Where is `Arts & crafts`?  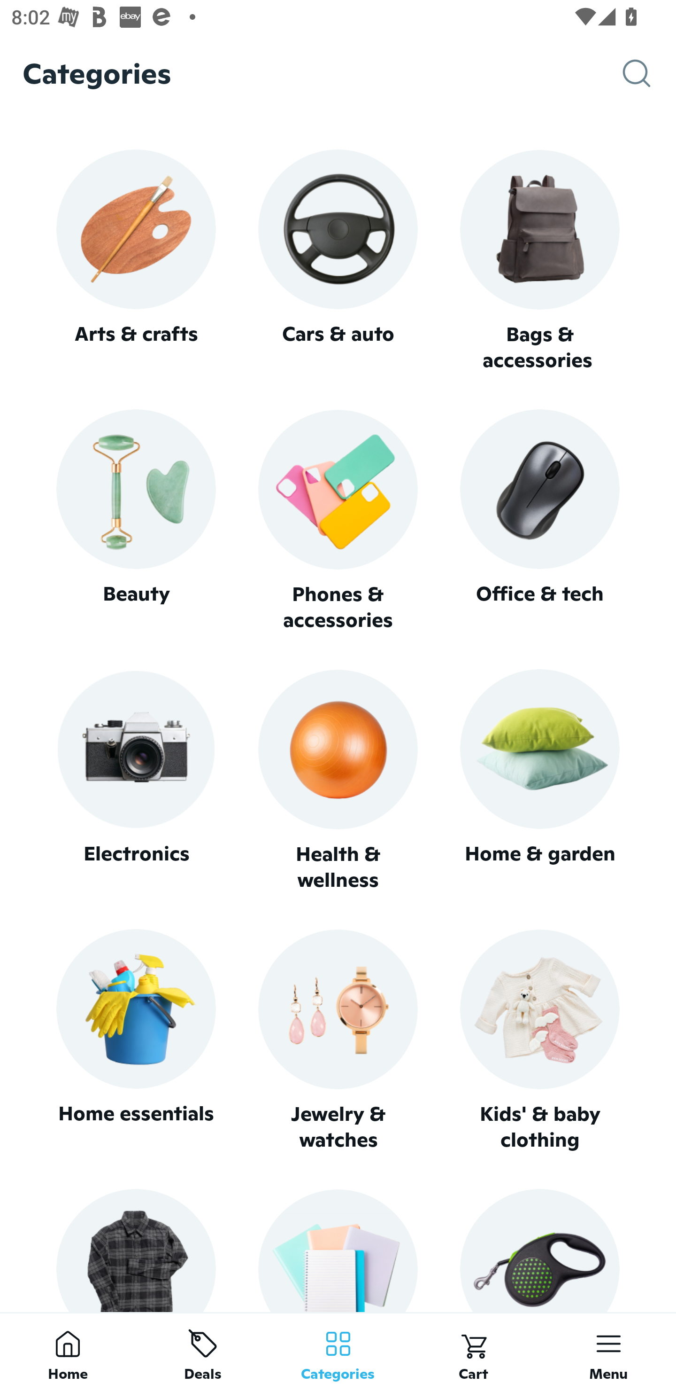 Arts & crafts is located at coordinates (136, 260).